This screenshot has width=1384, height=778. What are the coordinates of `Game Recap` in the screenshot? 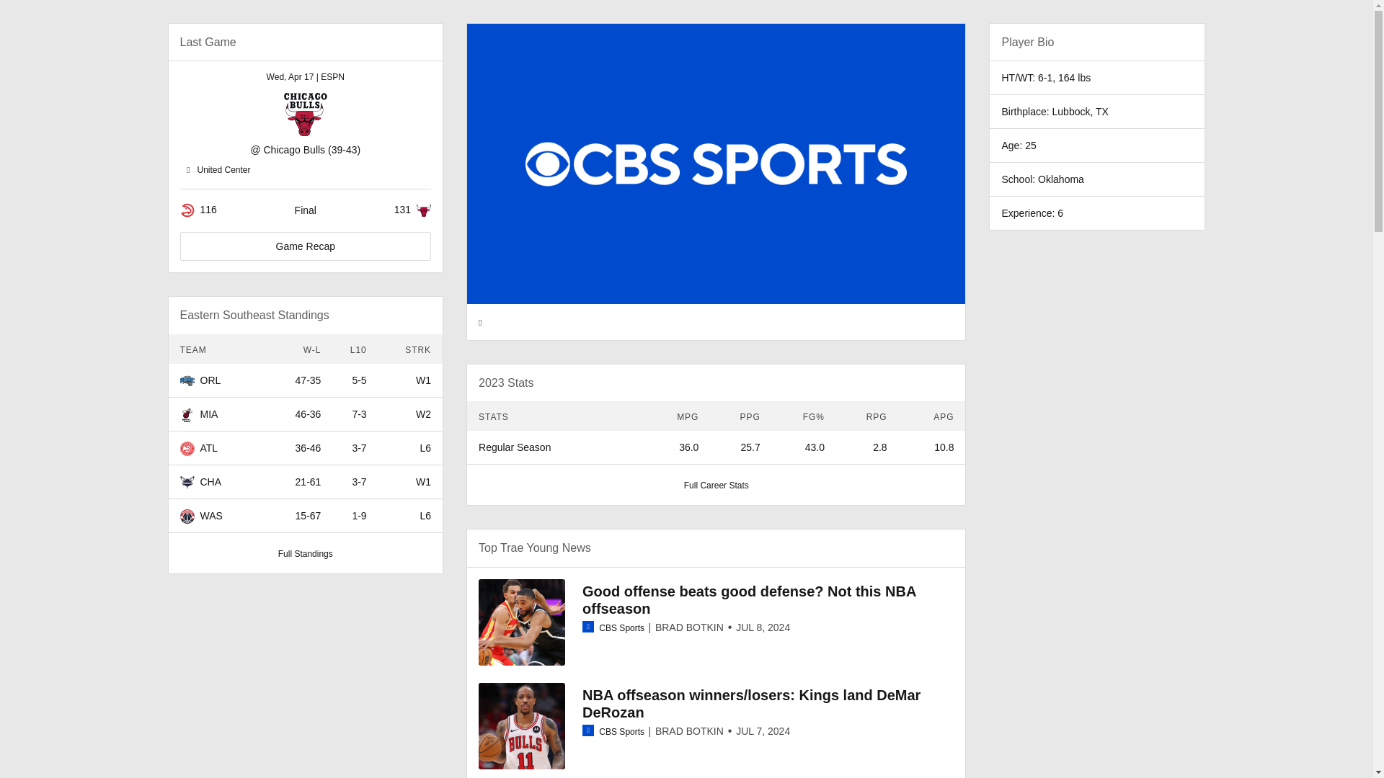 It's located at (306, 246).